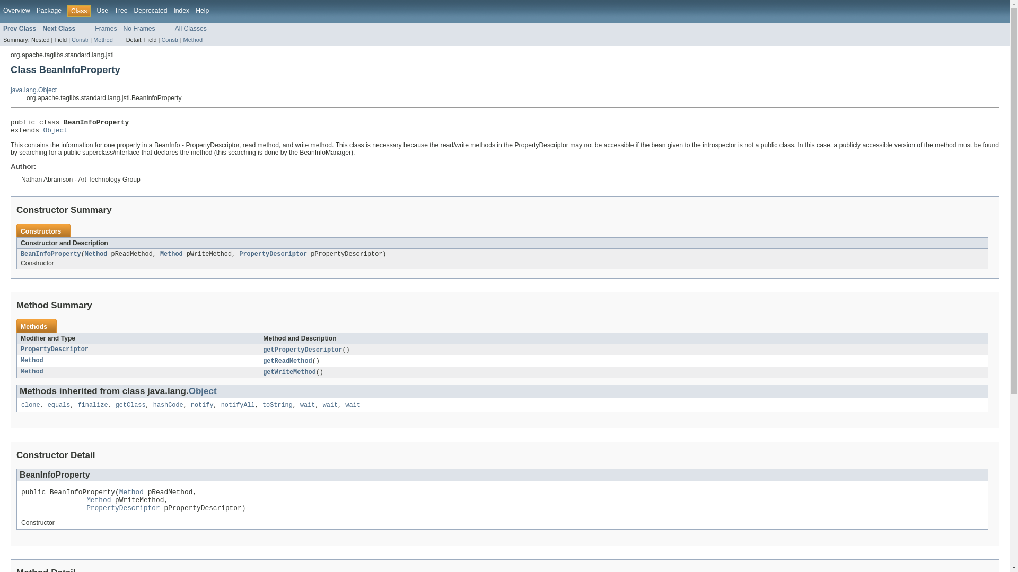  Describe the element at coordinates (33, 90) in the screenshot. I see `class or interface in java.lang` at that location.